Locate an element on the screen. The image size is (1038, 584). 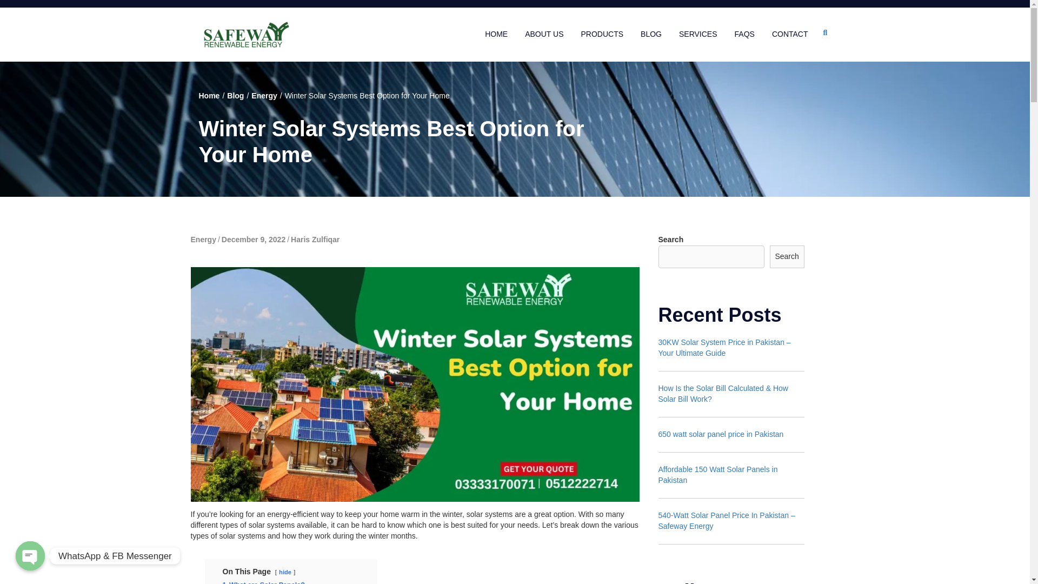
Energy is located at coordinates (203, 240).